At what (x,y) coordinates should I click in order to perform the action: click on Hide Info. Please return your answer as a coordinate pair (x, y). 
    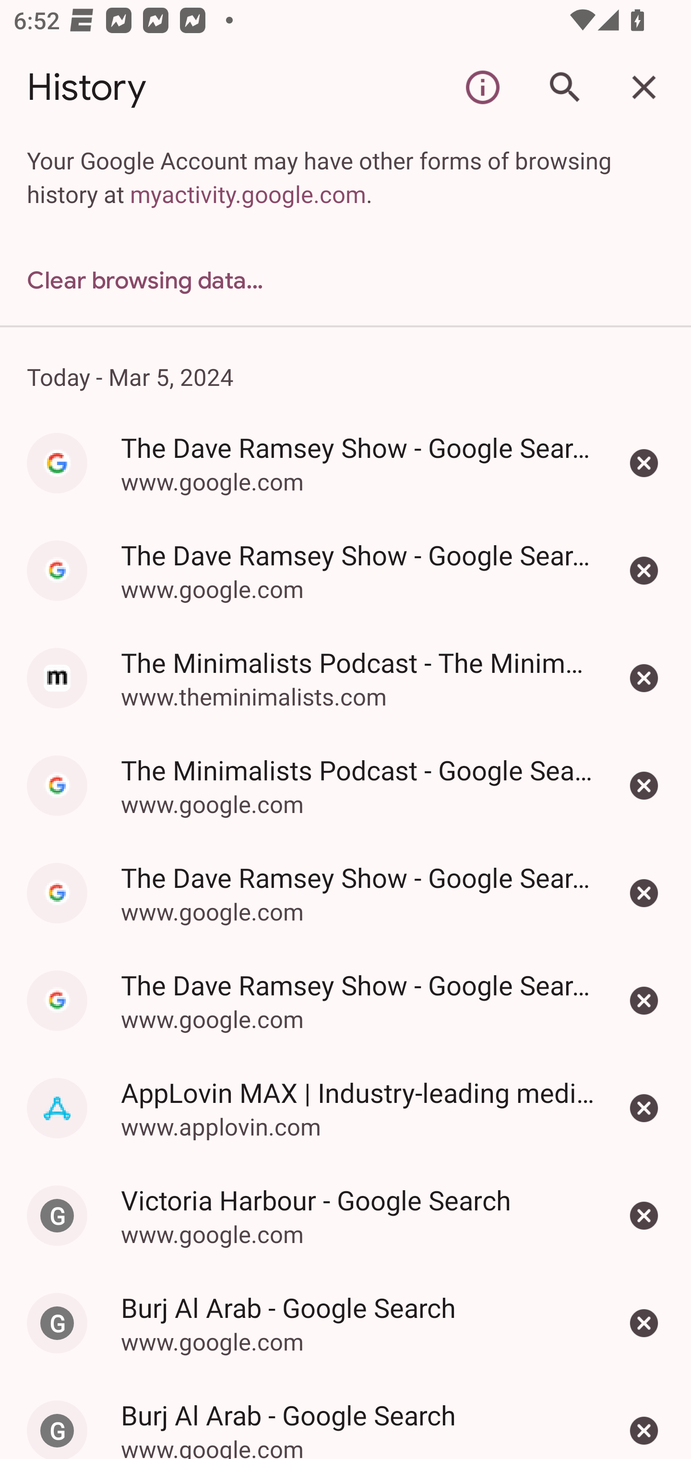
    Looking at the image, I should click on (483, 87).